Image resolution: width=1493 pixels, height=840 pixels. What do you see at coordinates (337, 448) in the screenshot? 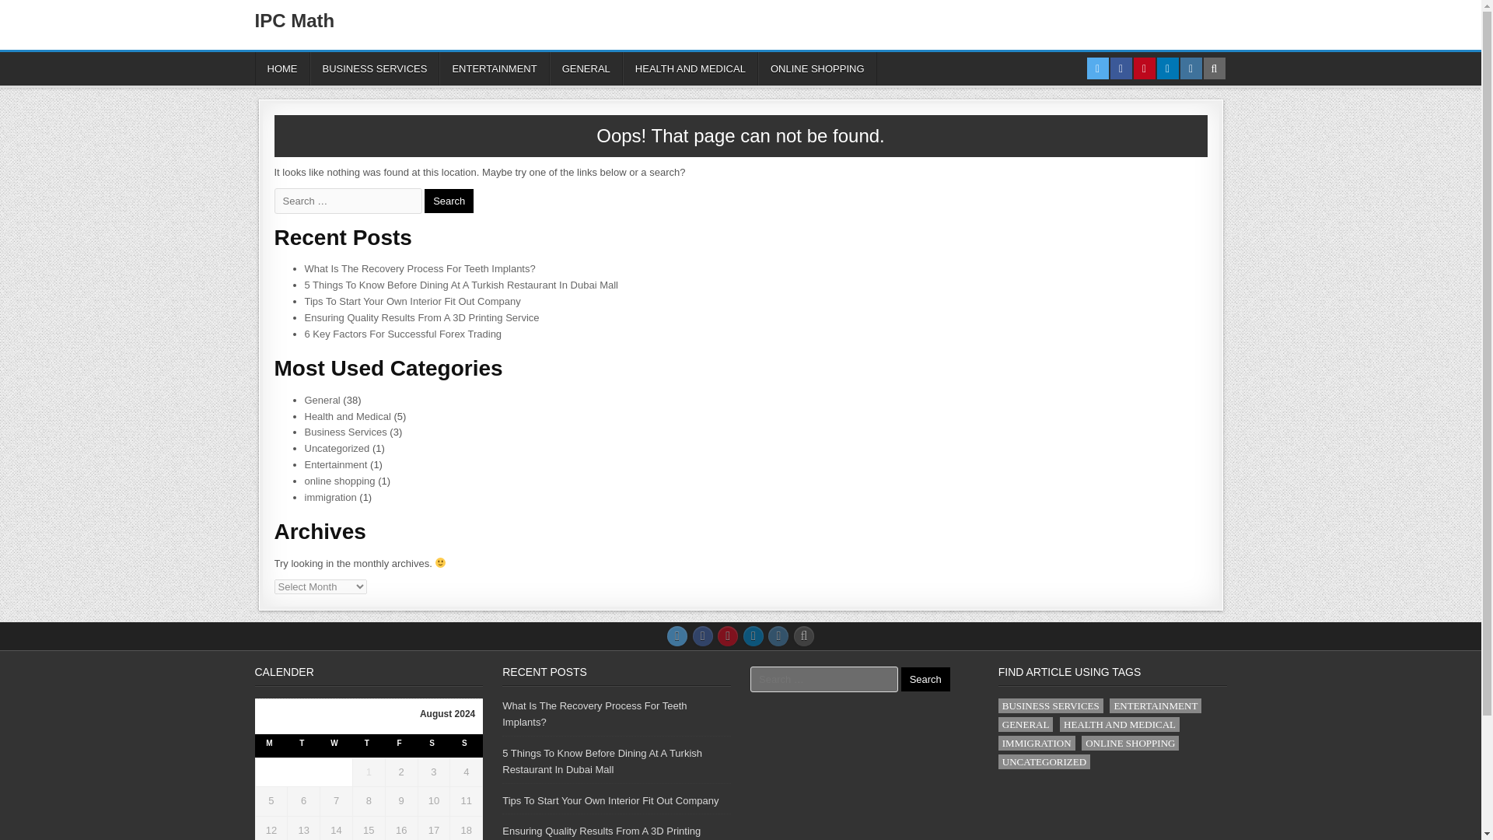
I see `Uncategorized` at bounding box center [337, 448].